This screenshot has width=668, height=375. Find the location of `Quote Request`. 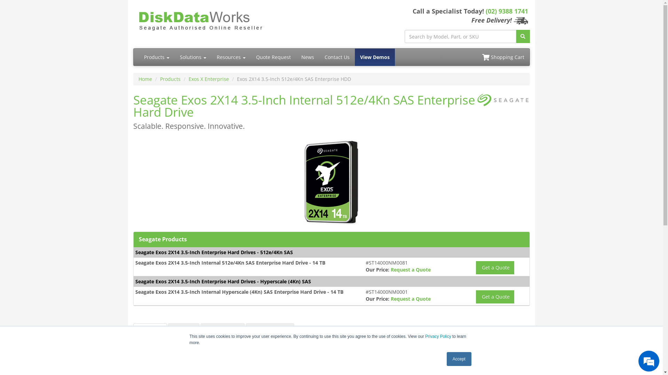

Quote Request is located at coordinates (273, 57).